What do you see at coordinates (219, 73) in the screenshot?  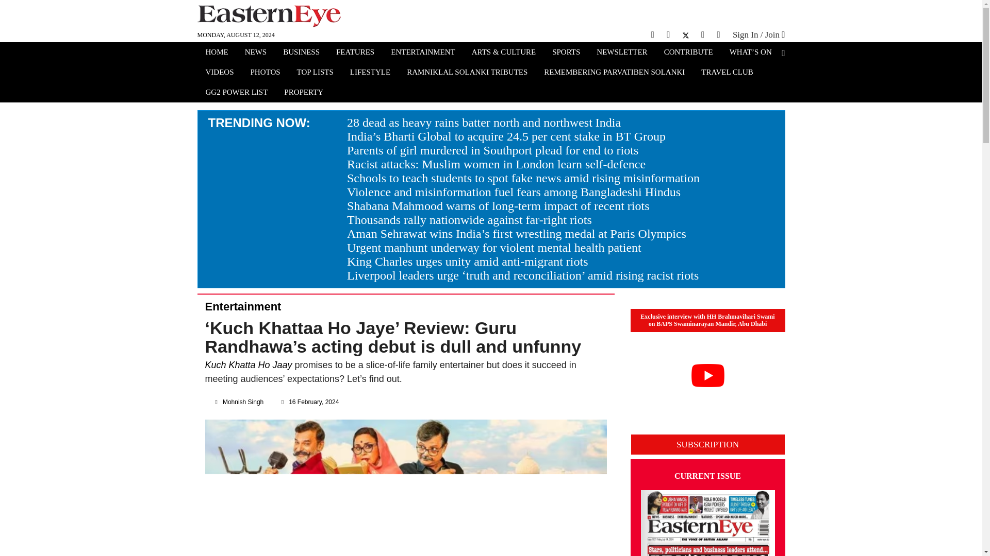 I see `VIDEOS` at bounding box center [219, 73].